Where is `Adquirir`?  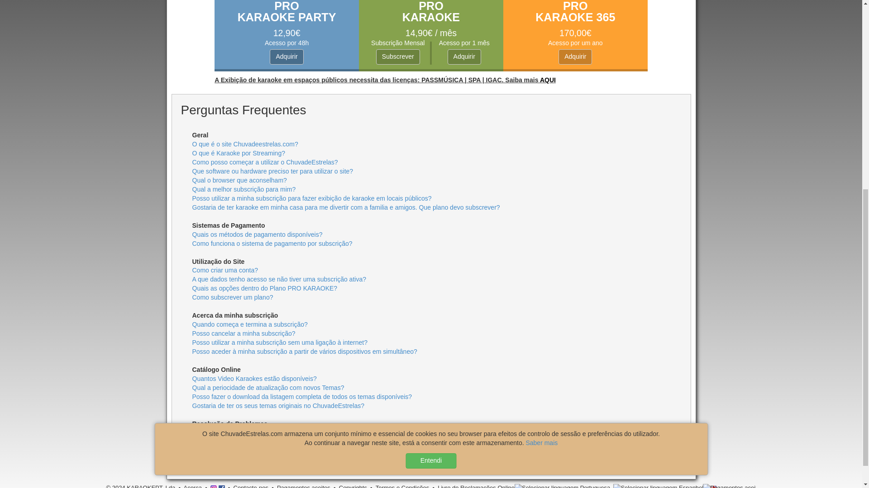 Adquirir is located at coordinates (286, 57).